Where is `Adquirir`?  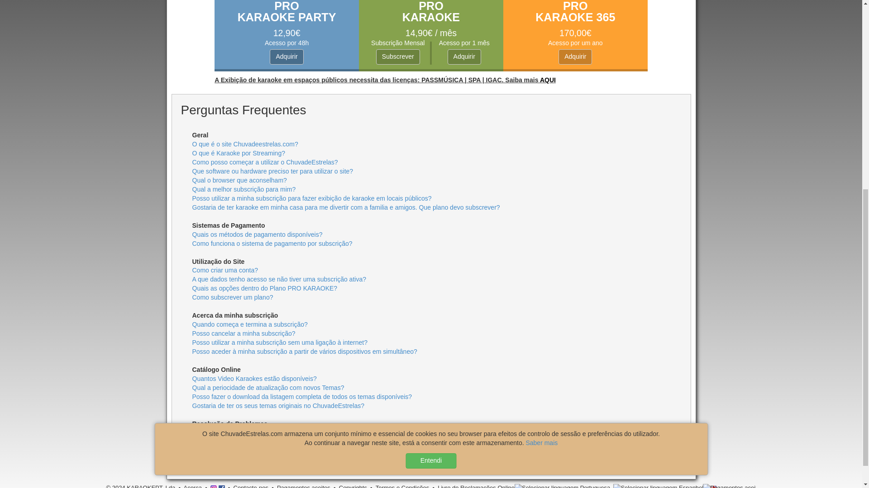 Adquirir is located at coordinates (286, 57).